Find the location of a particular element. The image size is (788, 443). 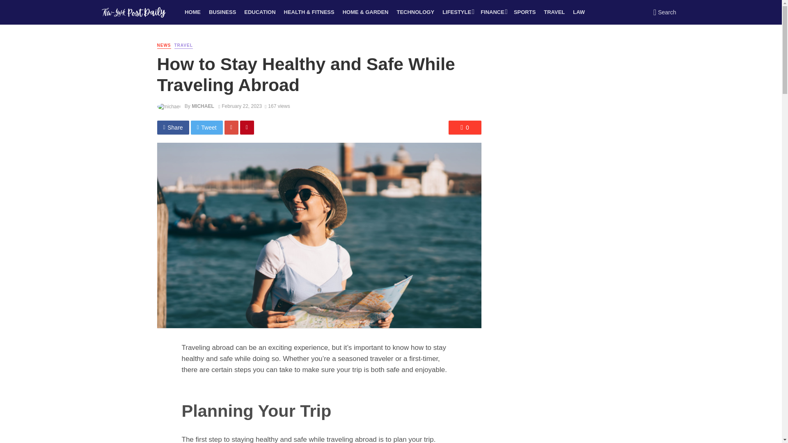

TECHNOLOGY is located at coordinates (415, 12).